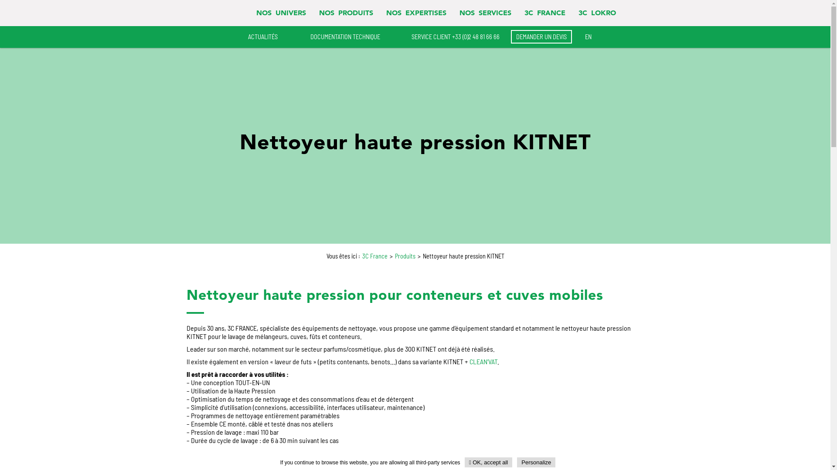 The image size is (837, 470). I want to click on Personalize, so click(536, 462).